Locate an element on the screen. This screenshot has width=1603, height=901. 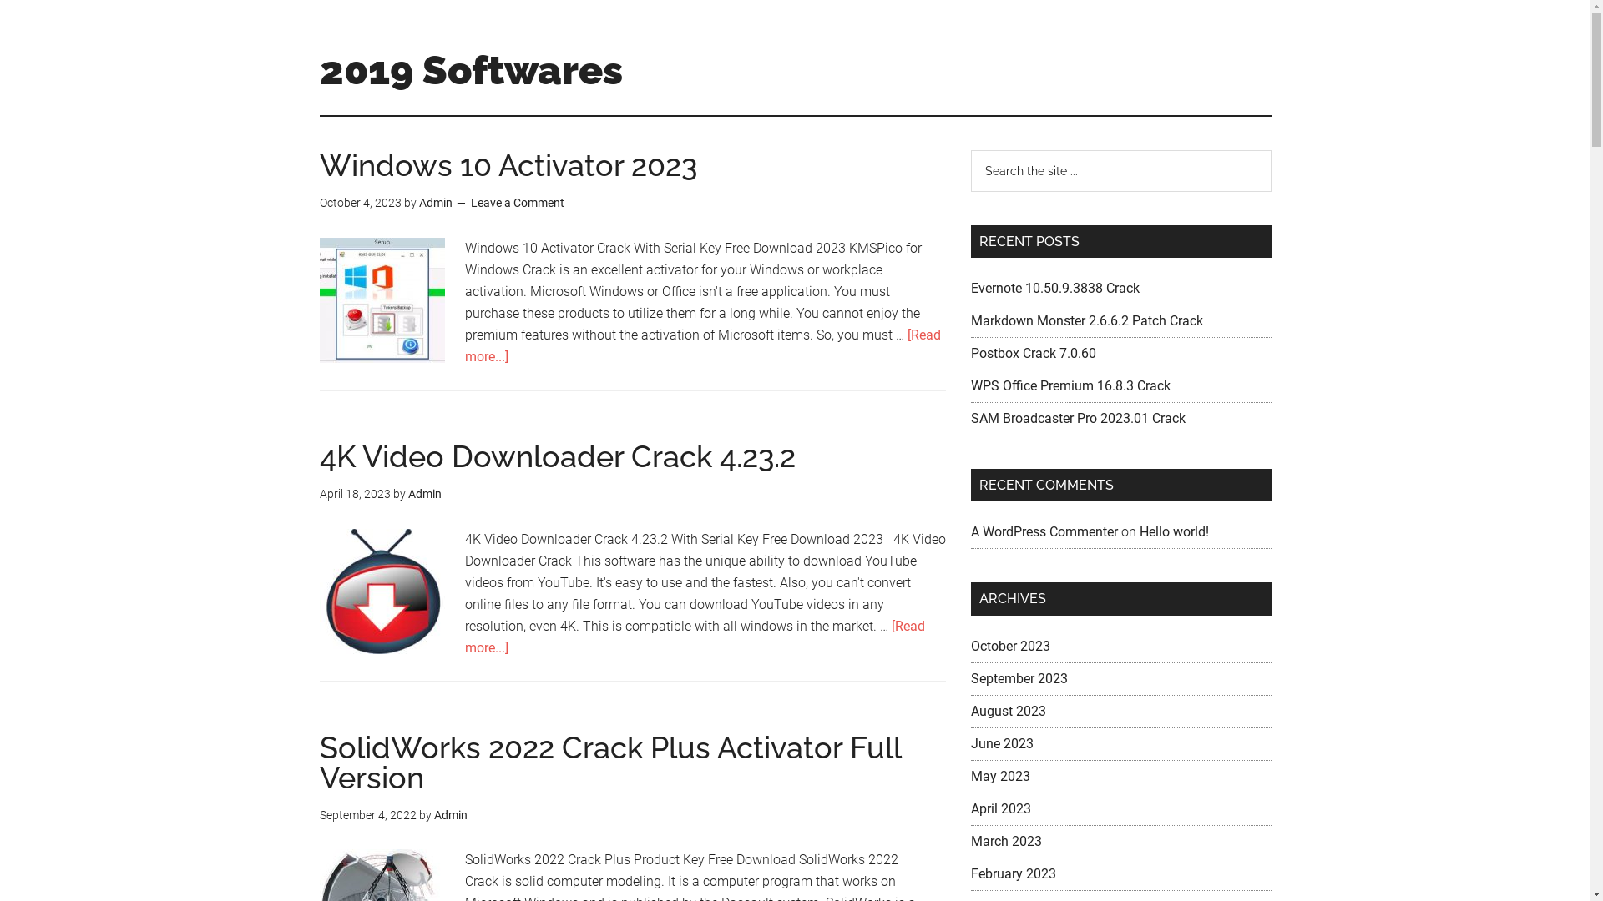
April 2023 is located at coordinates (1000, 809).